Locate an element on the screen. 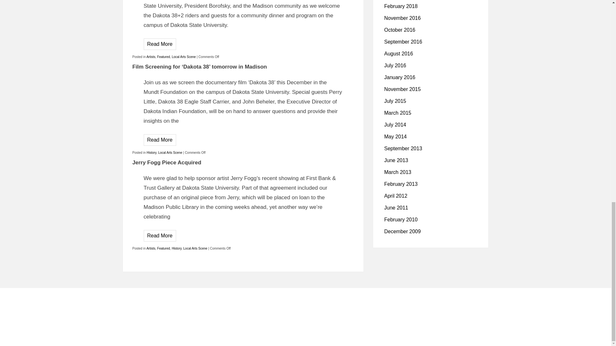 This screenshot has height=346, width=616. History is located at coordinates (151, 152).